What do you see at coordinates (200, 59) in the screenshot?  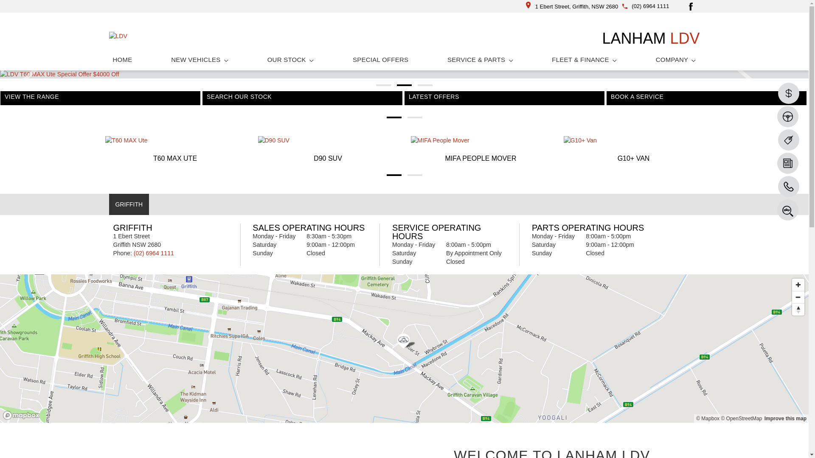 I see `NEW VEHICLES` at bounding box center [200, 59].